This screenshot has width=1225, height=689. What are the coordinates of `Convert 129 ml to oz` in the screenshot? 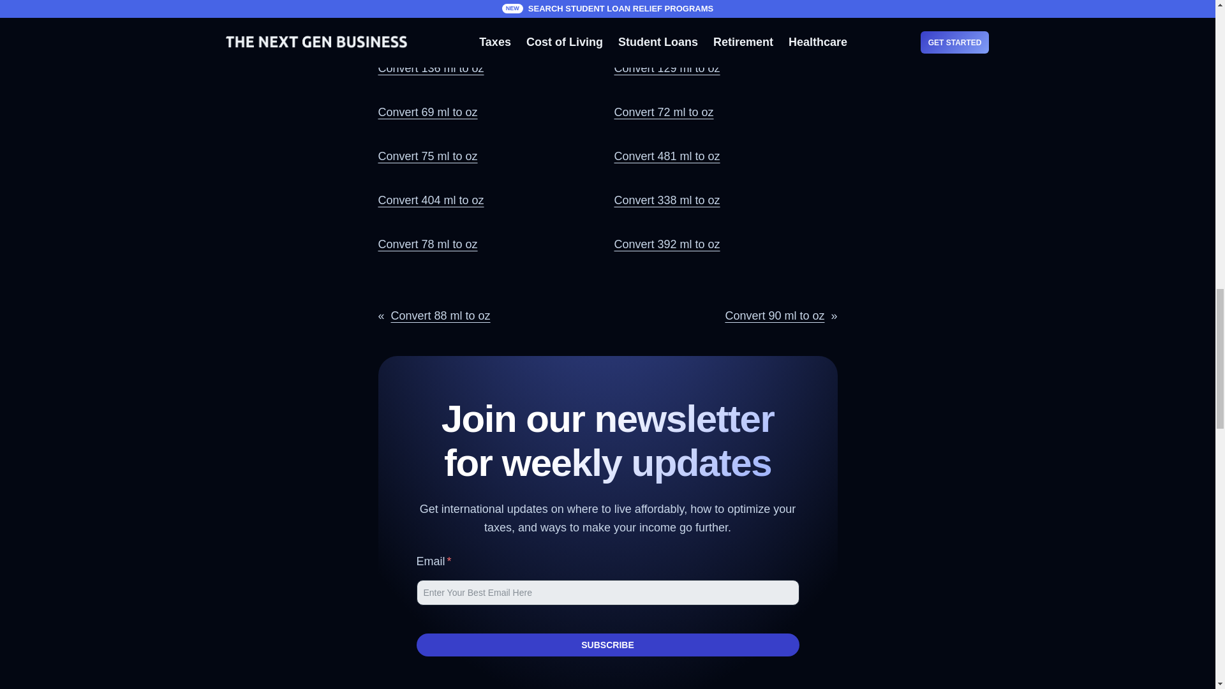 It's located at (666, 68).